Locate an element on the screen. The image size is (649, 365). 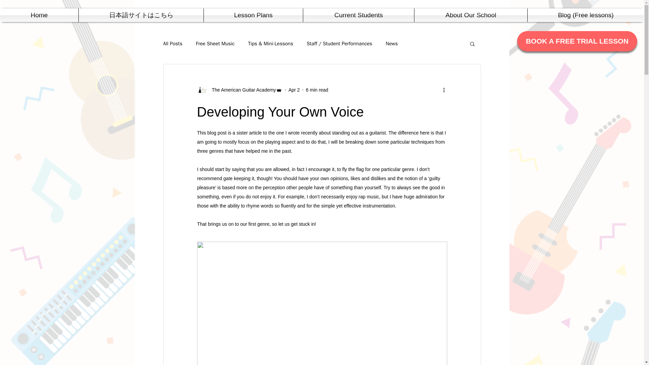
6 min read is located at coordinates (317, 90).